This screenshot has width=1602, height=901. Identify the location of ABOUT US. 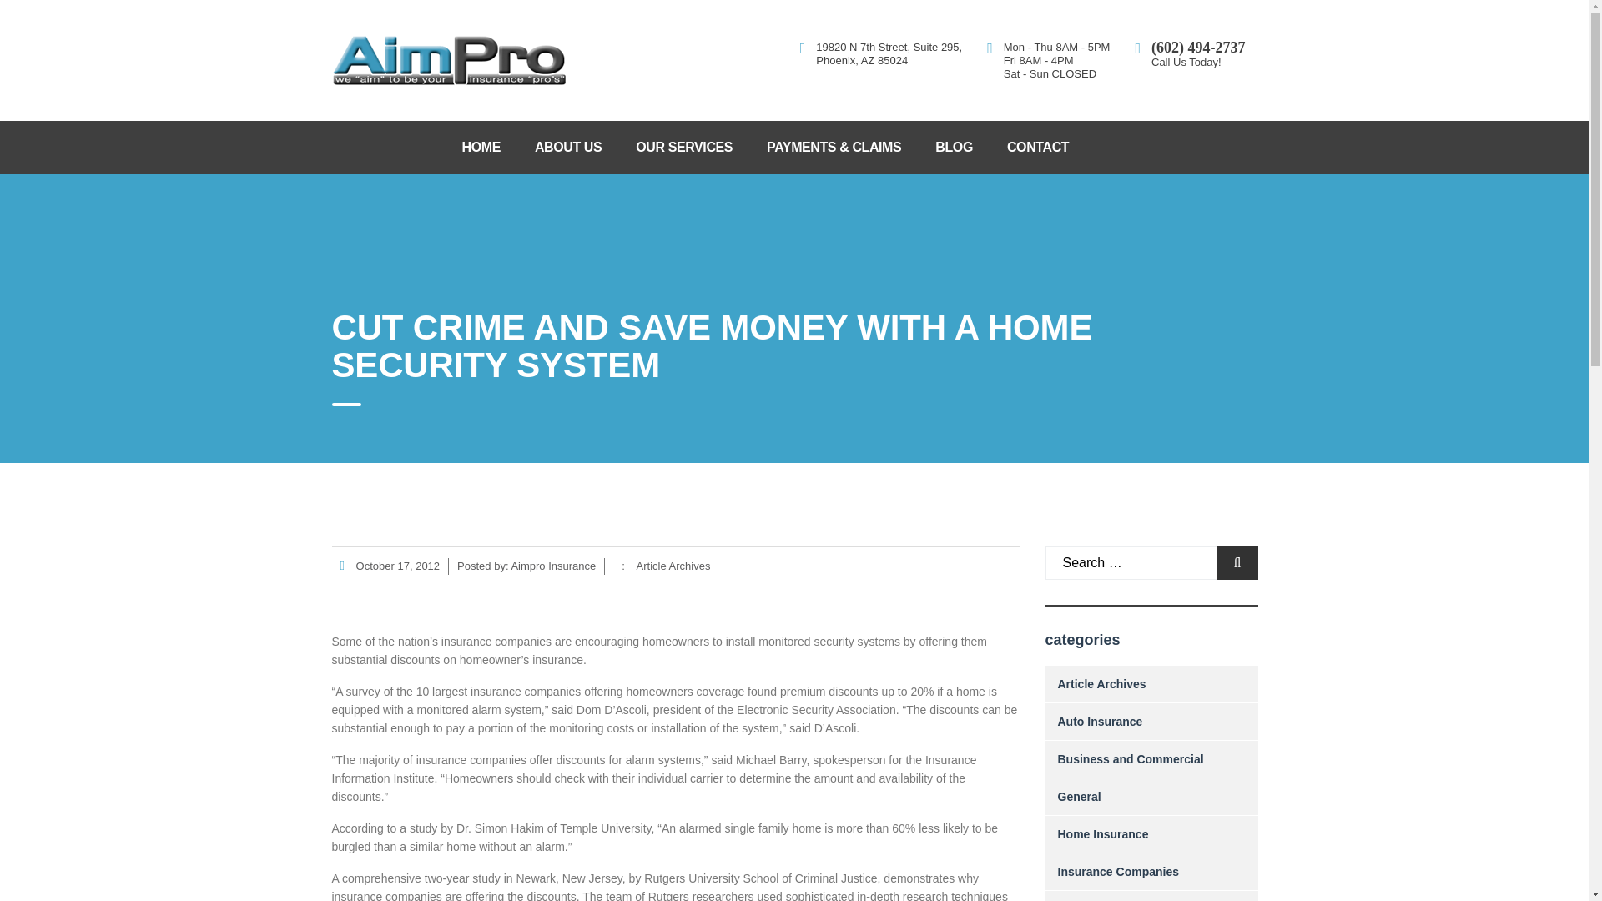
(567, 147).